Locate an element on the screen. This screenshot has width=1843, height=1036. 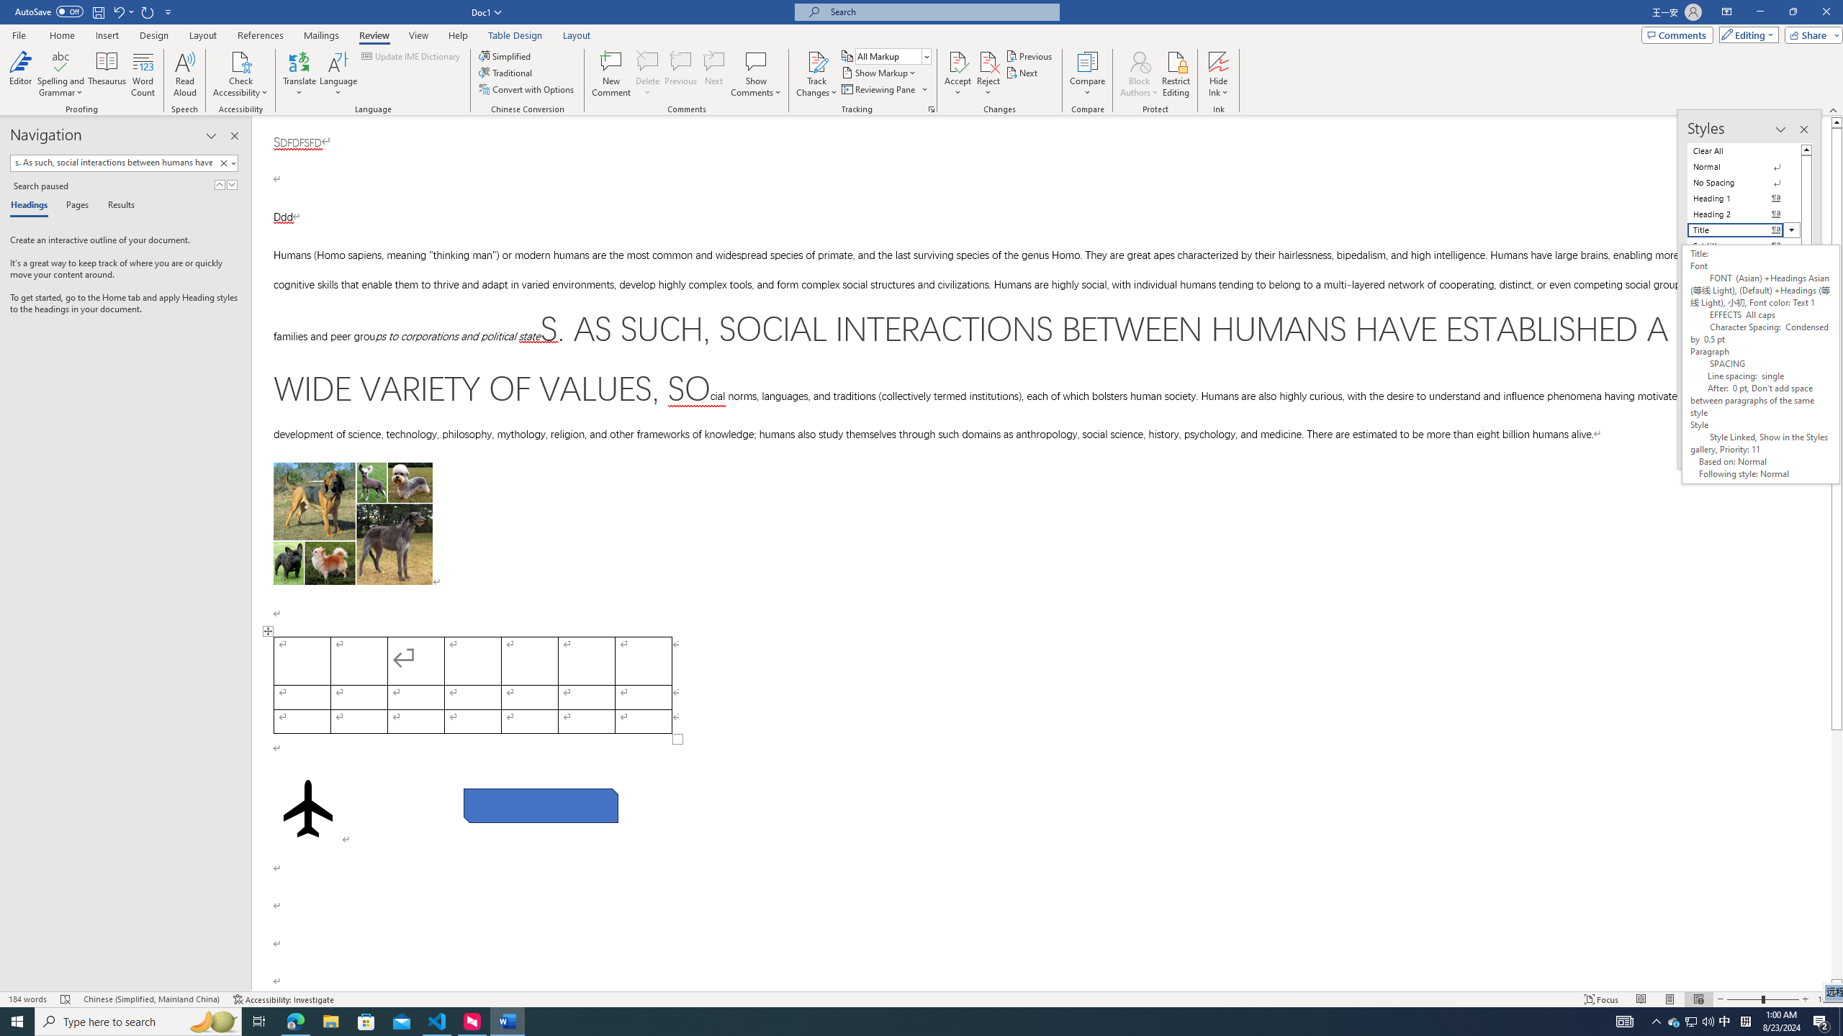
Track Changes is located at coordinates (816, 61).